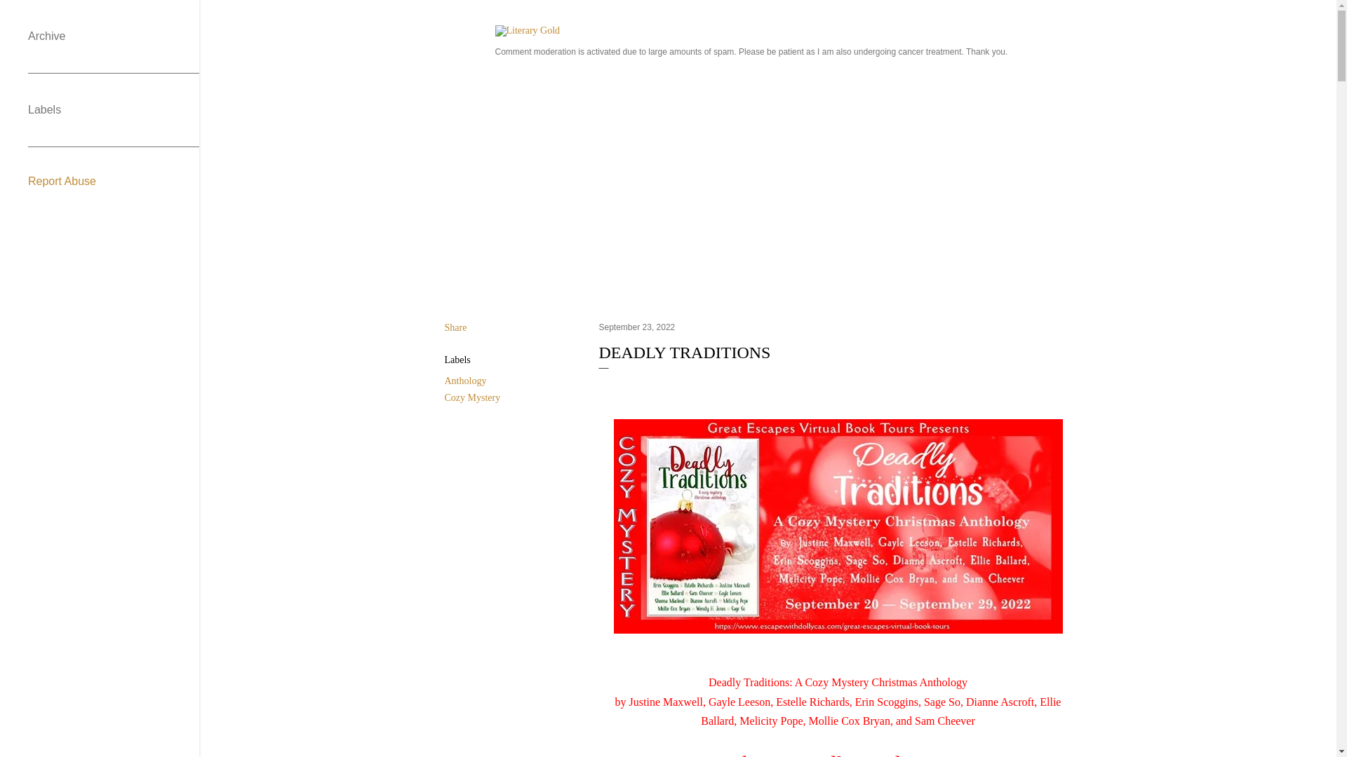 This screenshot has height=757, width=1347. I want to click on Anthology, so click(465, 380).